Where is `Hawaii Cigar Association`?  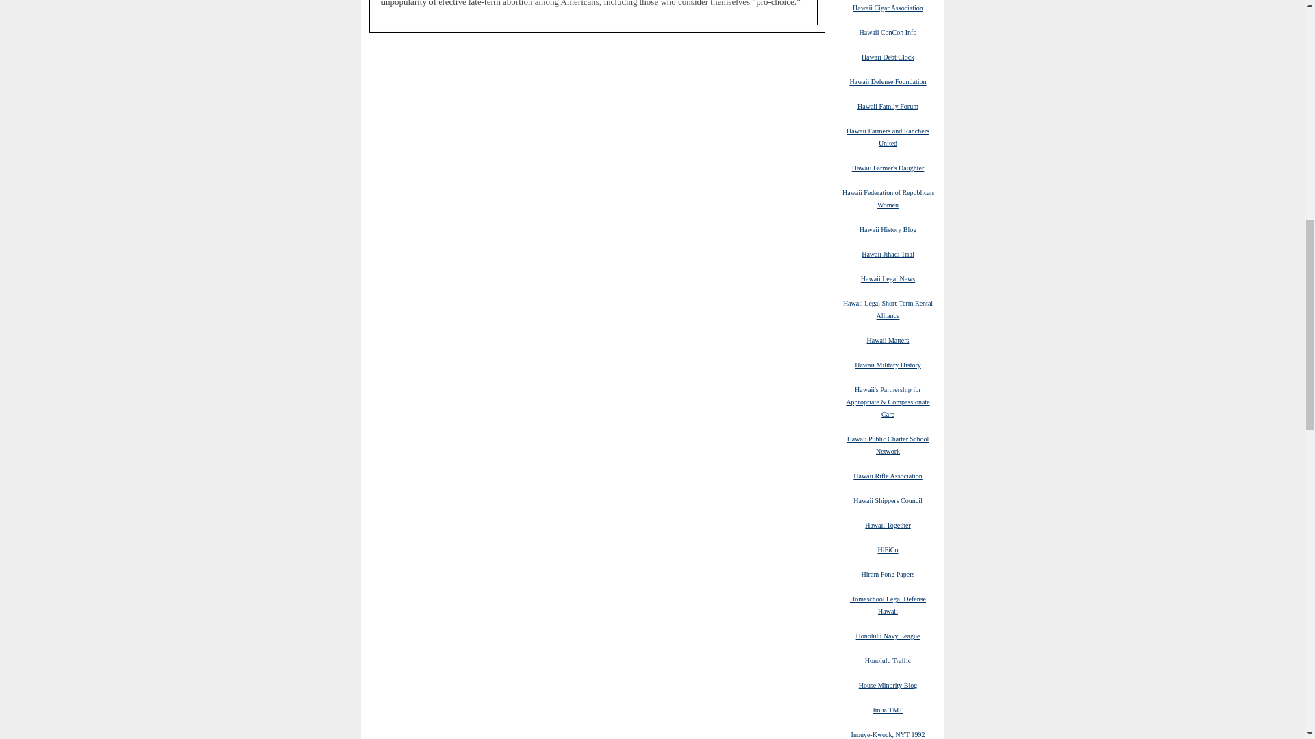
Hawaii Cigar Association is located at coordinates (888, 8).